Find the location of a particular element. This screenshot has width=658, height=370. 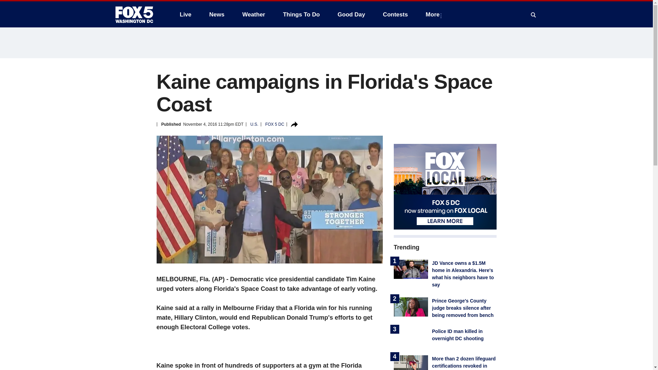

Things To Do is located at coordinates (301, 14).